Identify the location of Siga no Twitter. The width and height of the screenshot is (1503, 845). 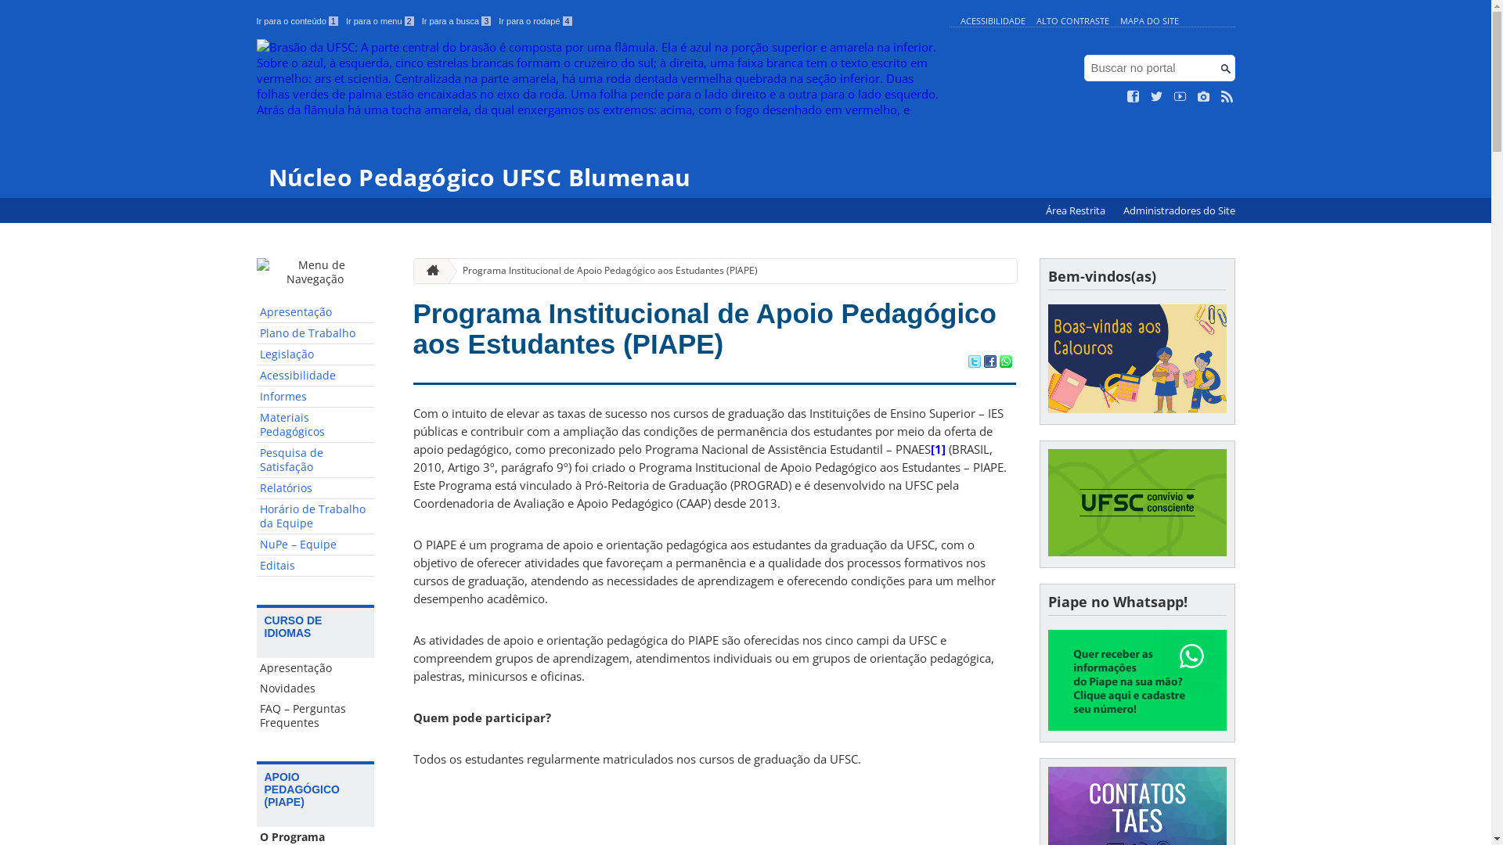
(1157, 97).